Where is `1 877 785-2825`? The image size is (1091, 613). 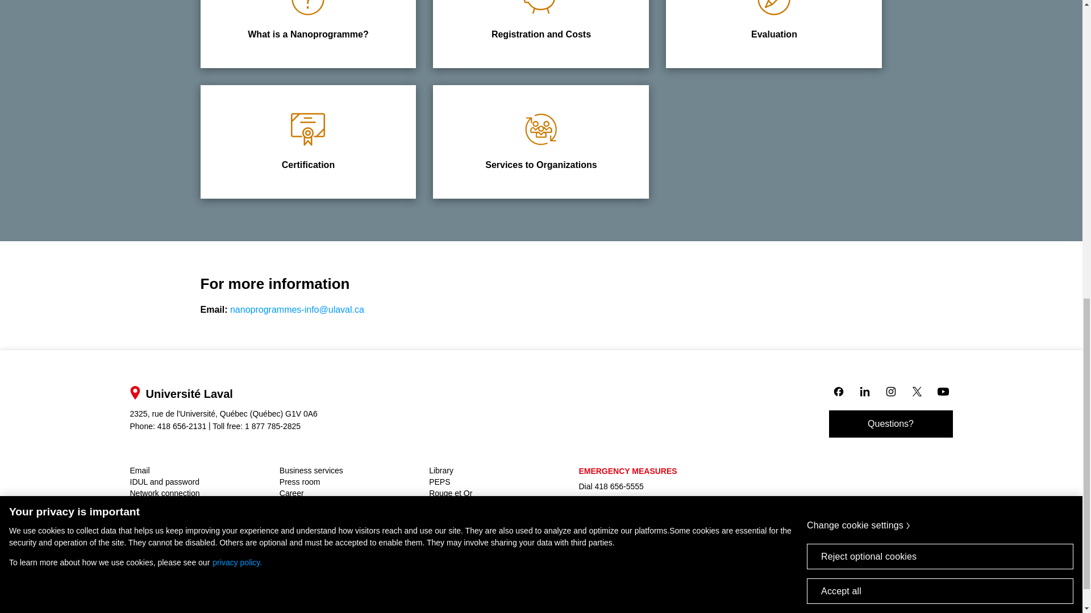
1 877 785-2825 is located at coordinates (273, 426).